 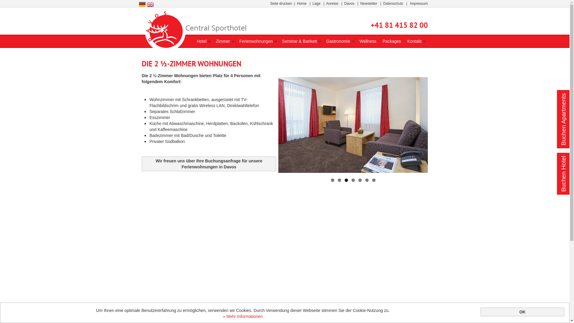 What do you see at coordinates (353, 180) in the screenshot?
I see `4` at bounding box center [353, 180].